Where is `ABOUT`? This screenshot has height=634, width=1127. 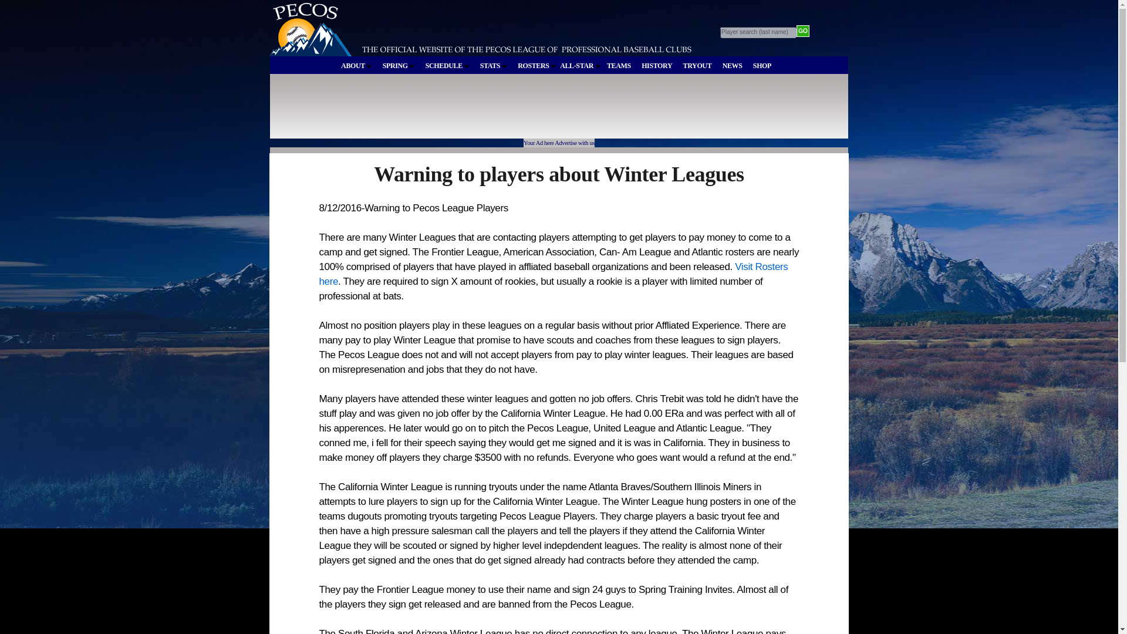 ABOUT is located at coordinates (356, 66).